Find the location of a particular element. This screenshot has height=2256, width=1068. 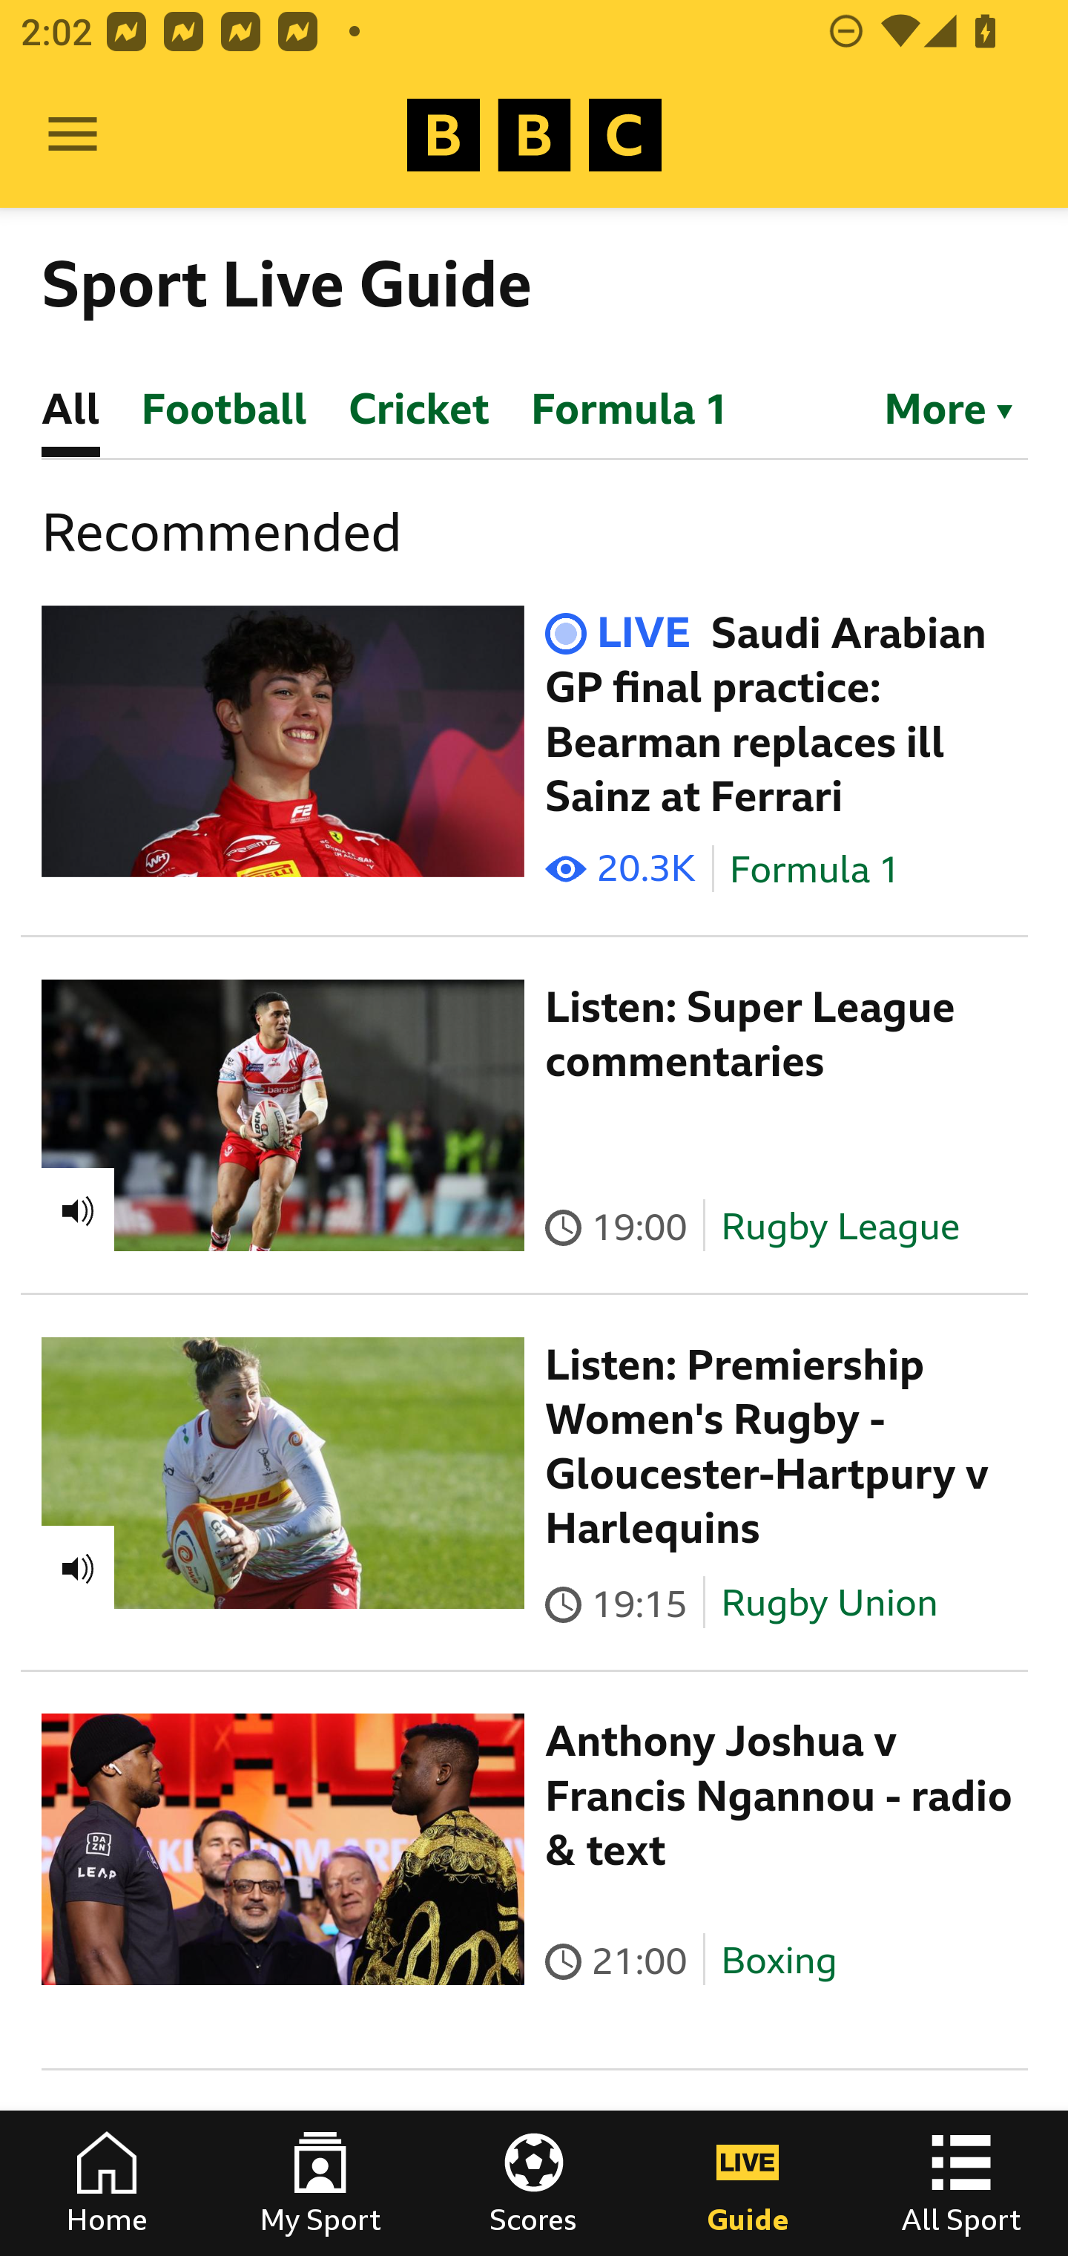

Formula 1 is located at coordinates (815, 870).